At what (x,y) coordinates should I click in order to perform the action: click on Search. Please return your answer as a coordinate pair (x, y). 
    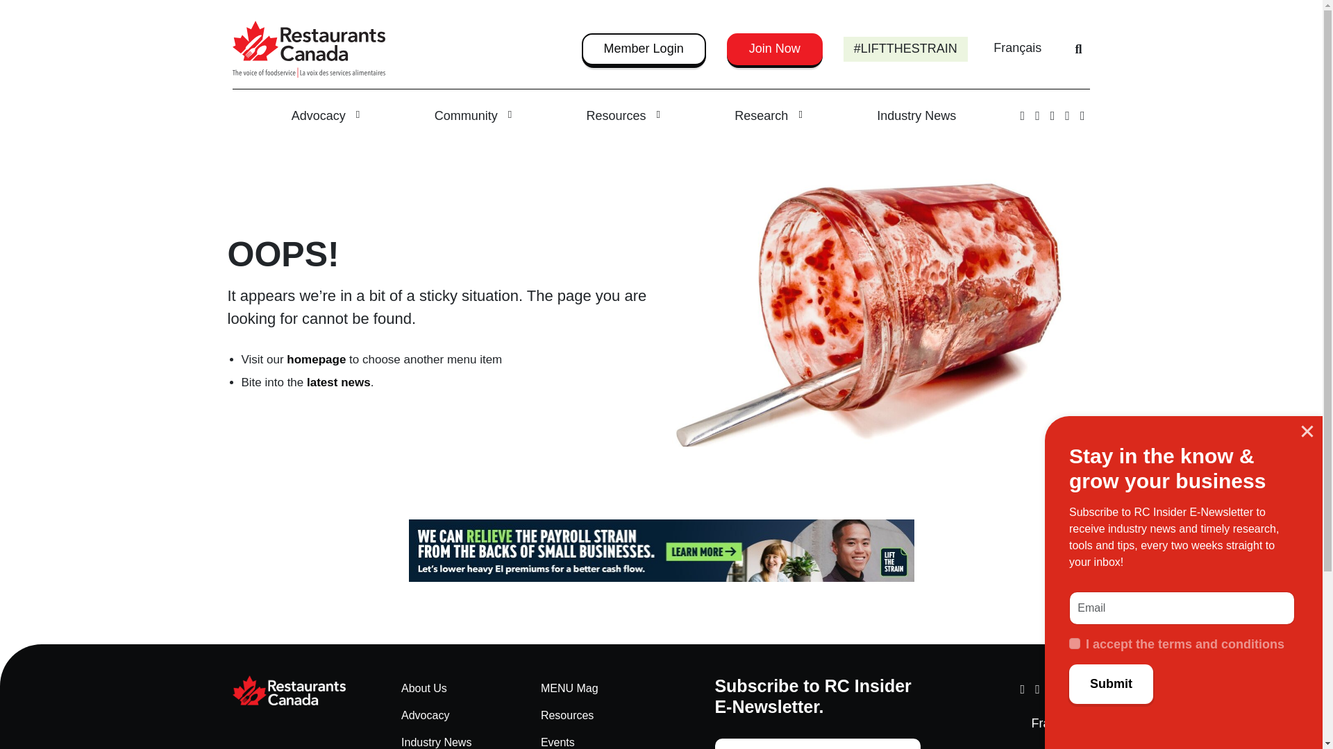
    Looking at the image, I should click on (1079, 49).